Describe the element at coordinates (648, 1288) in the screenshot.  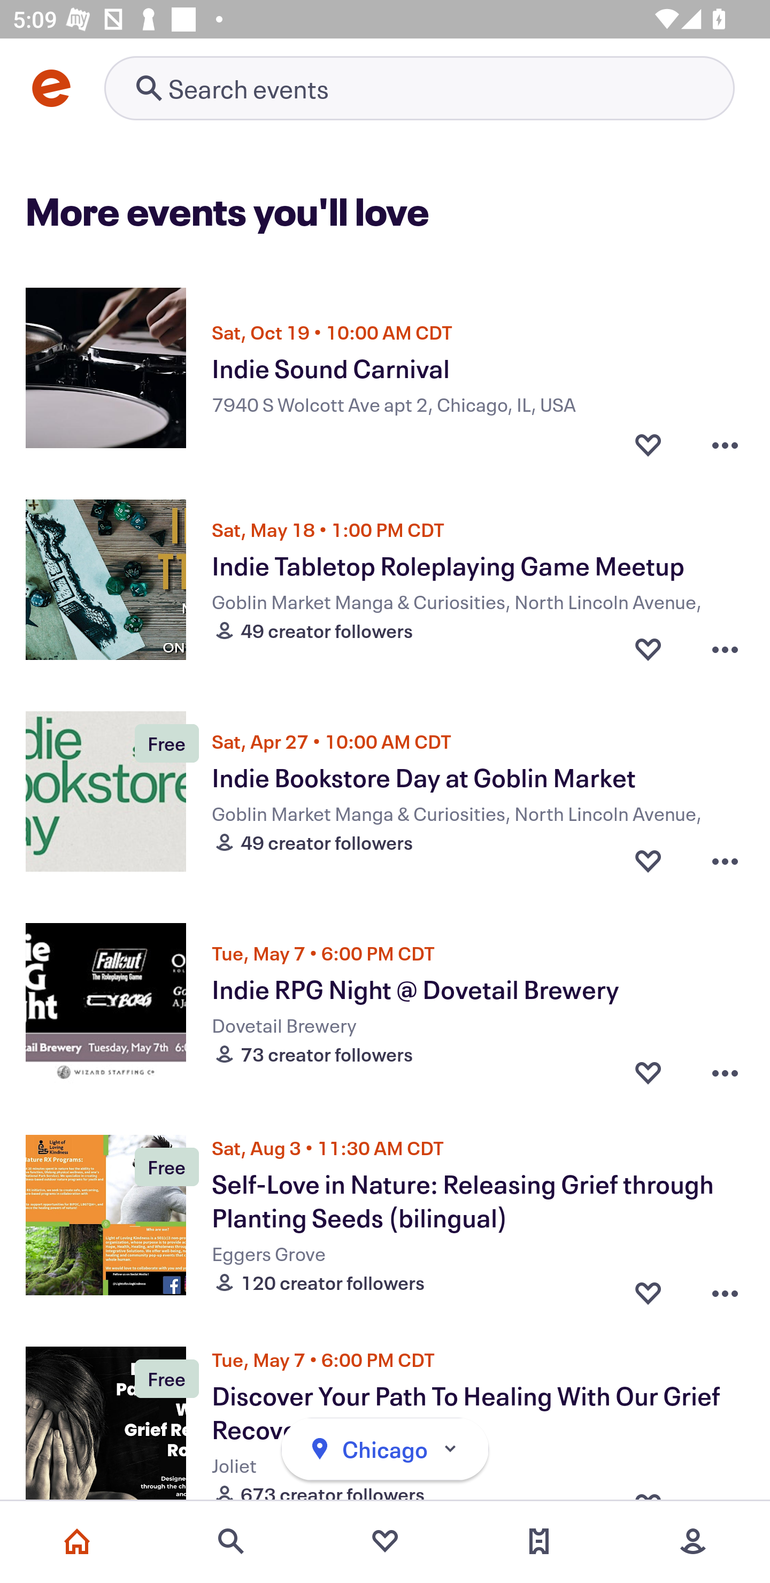
I see `Favorite button` at that location.